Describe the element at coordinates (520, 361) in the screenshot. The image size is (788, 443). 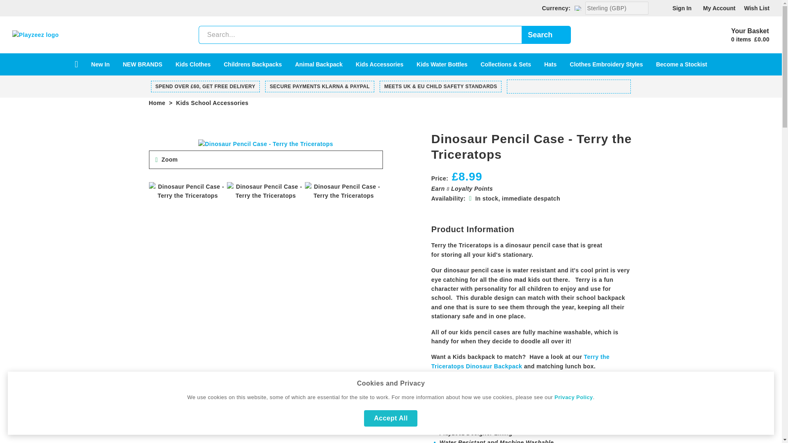
I see `Terry the Triceratops Dinosaur Backpack` at that location.